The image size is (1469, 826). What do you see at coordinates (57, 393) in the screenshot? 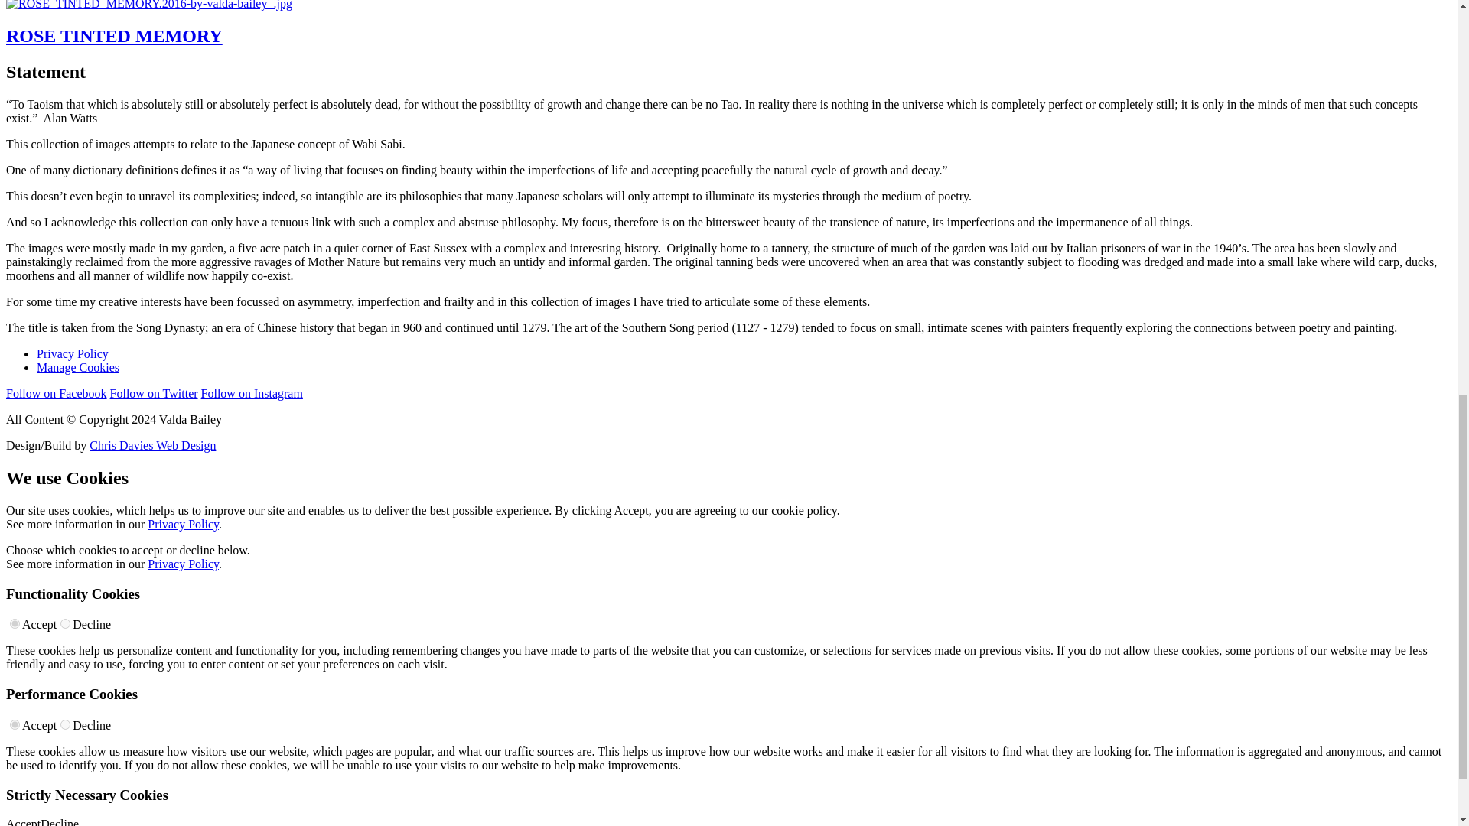
I see `Follow on Facebook` at bounding box center [57, 393].